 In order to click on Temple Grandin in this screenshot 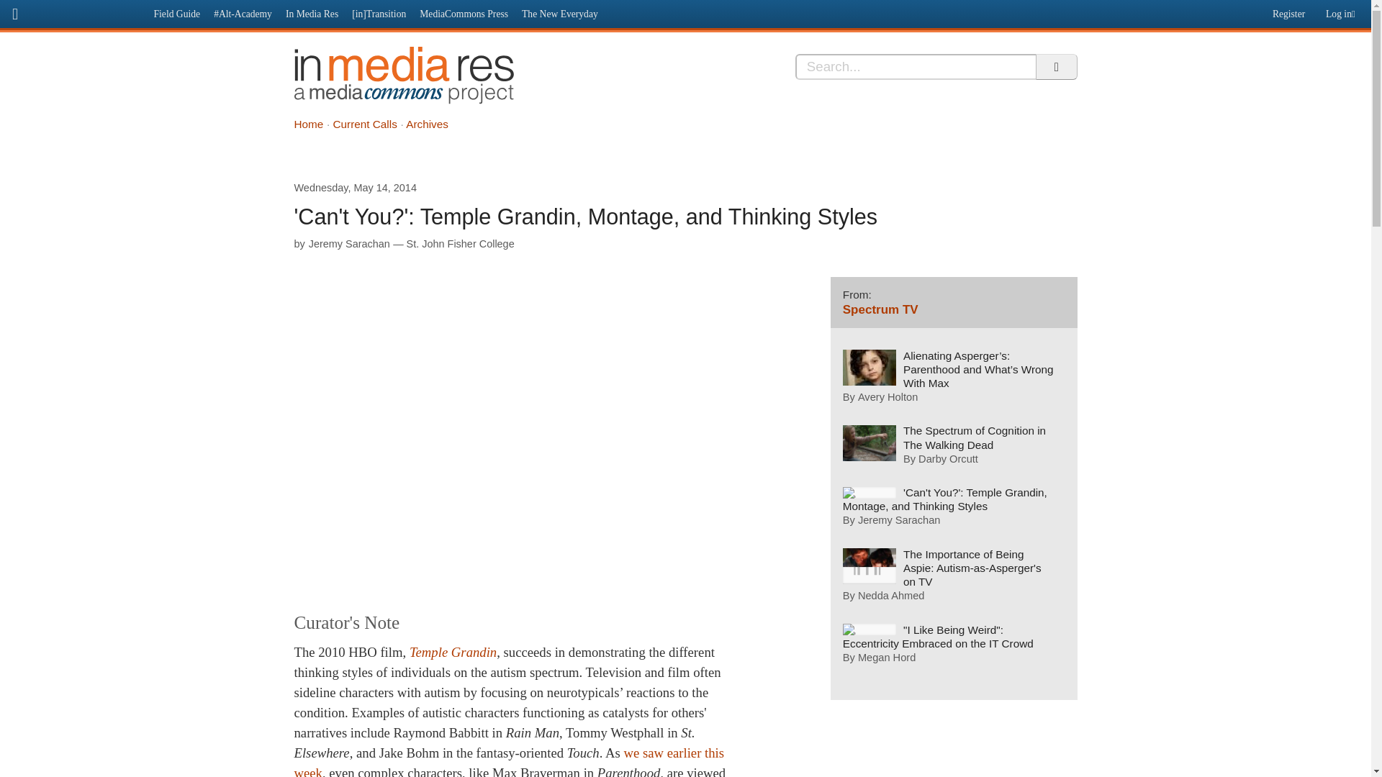, I will do `click(452, 652)`.